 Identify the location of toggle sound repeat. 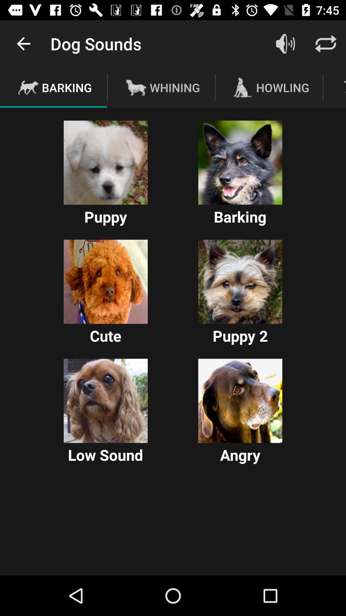
(326, 44).